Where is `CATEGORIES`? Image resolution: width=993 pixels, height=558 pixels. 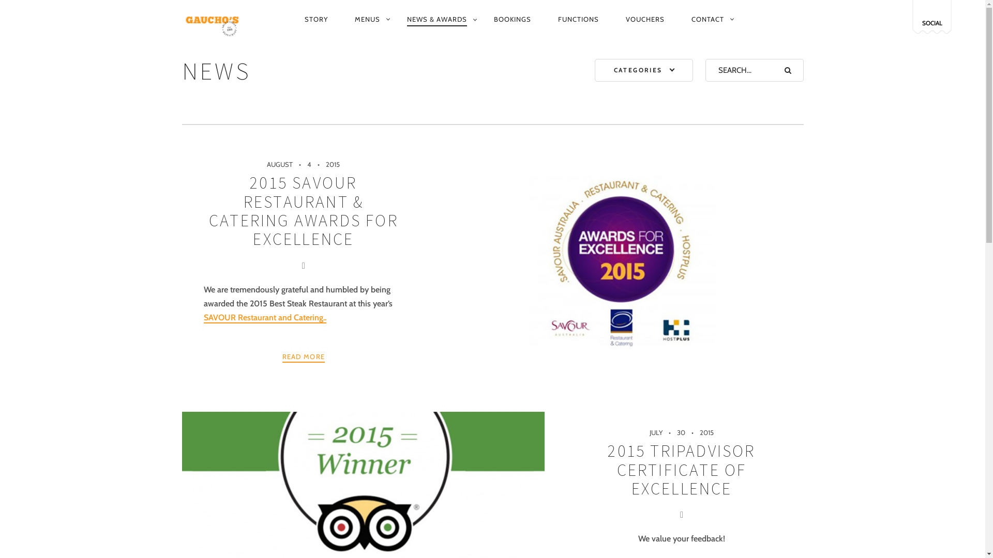 CATEGORIES is located at coordinates (644, 70).